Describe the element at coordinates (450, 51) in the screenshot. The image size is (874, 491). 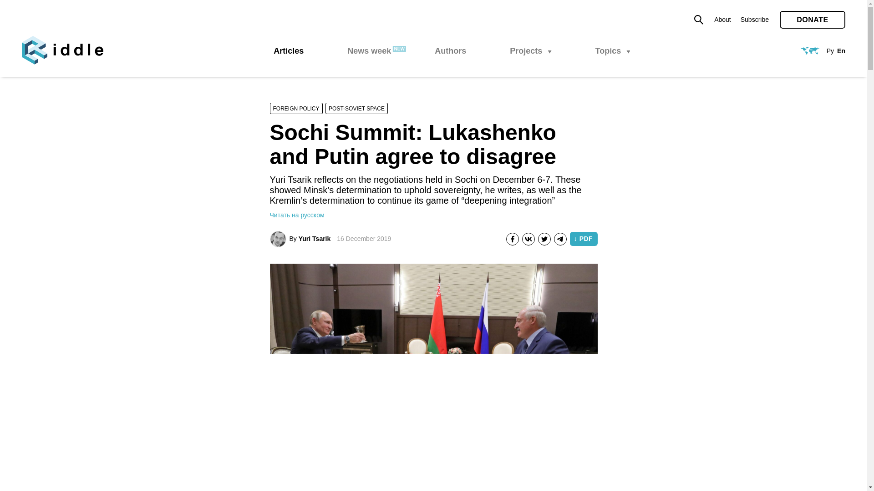
I see `Authors` at that location.